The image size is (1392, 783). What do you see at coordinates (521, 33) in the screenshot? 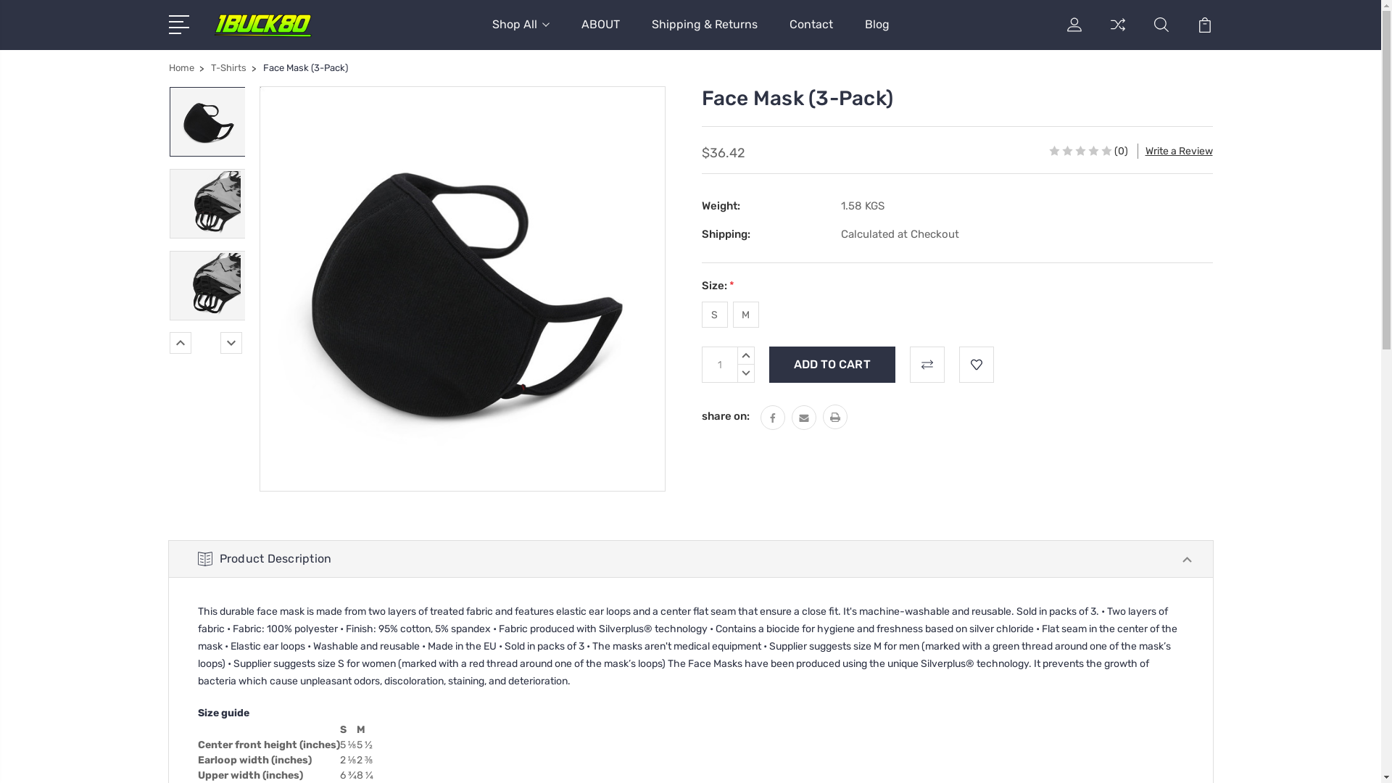
I see `Shop All` at bounding box center [521, 33].